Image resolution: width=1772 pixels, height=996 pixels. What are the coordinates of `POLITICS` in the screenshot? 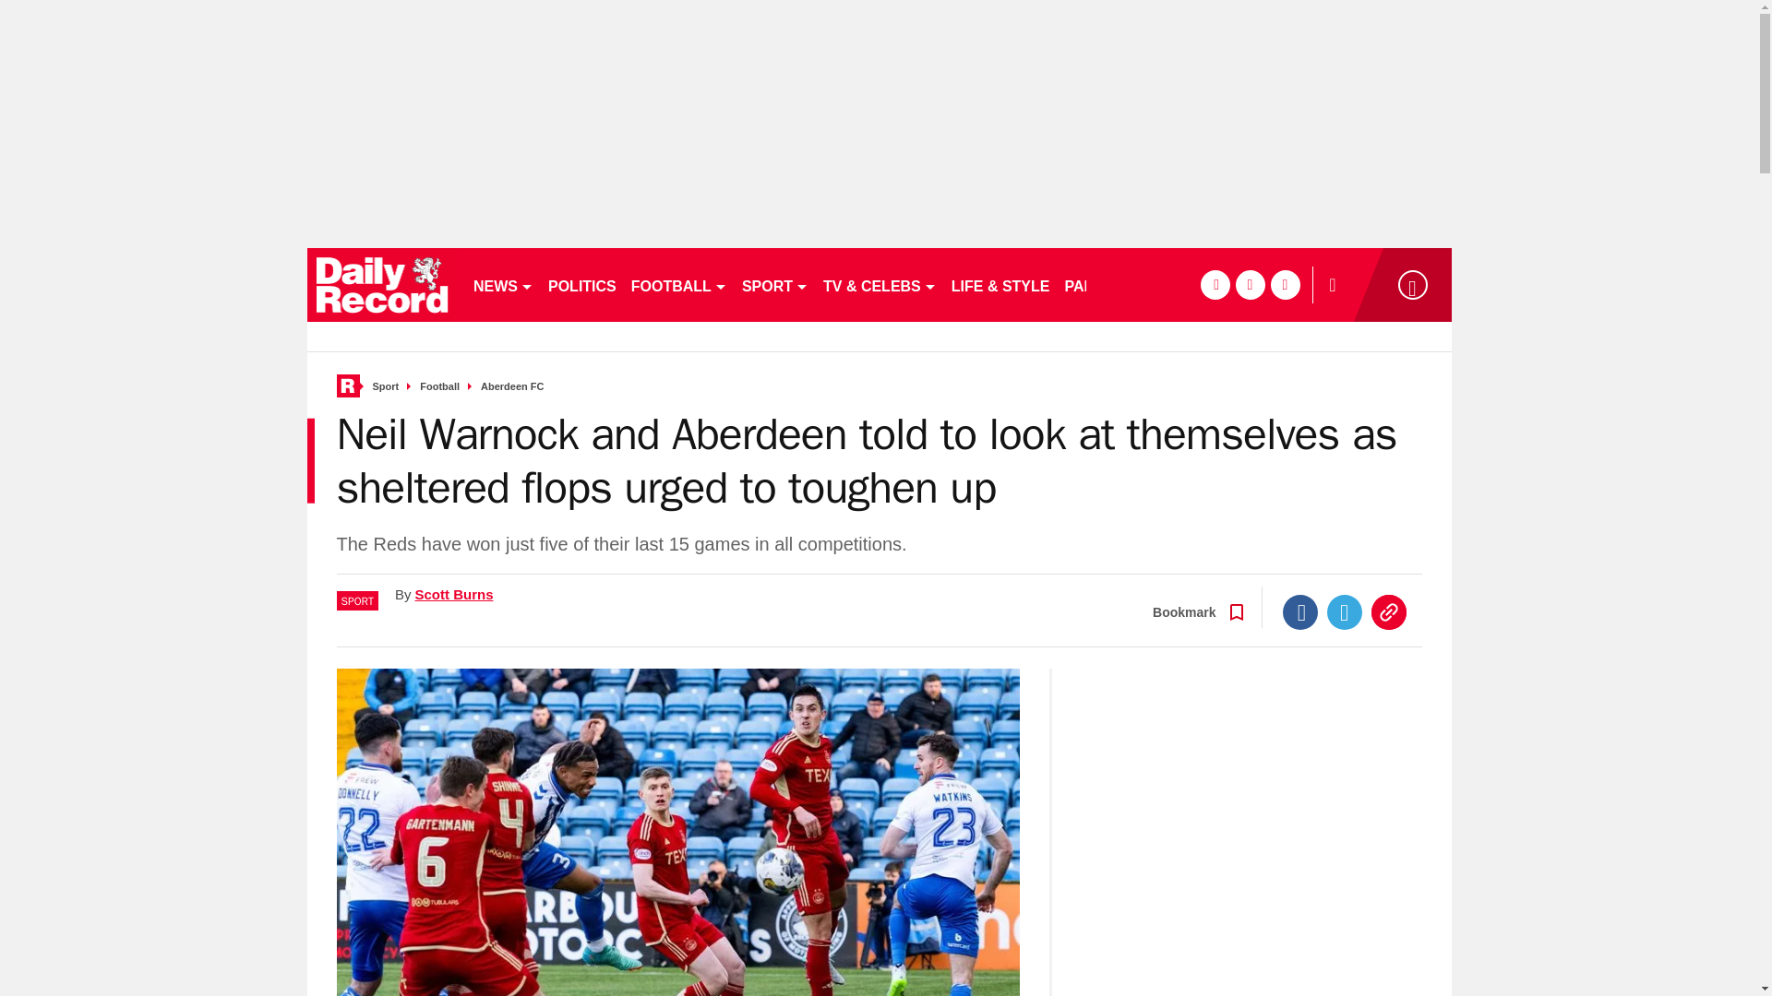 It's located at (581, 284).